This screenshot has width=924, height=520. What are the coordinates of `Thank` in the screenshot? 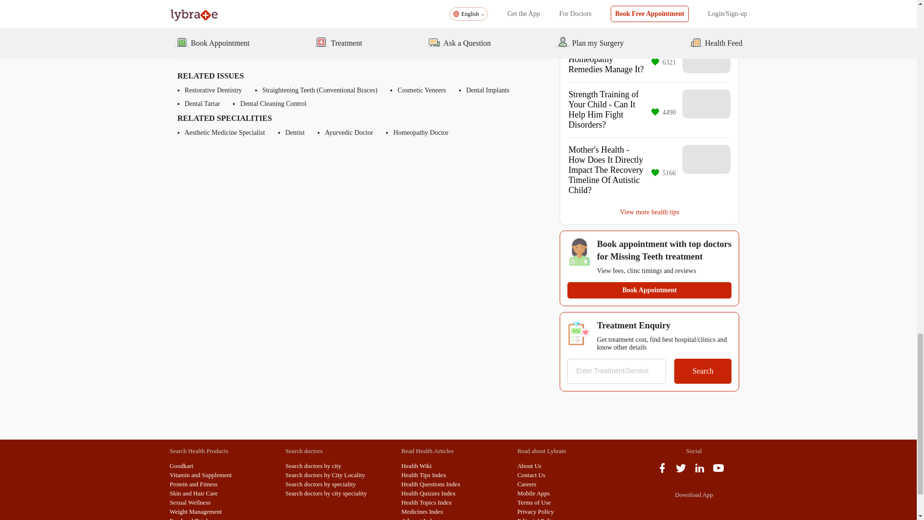 It's located at (244, 42).